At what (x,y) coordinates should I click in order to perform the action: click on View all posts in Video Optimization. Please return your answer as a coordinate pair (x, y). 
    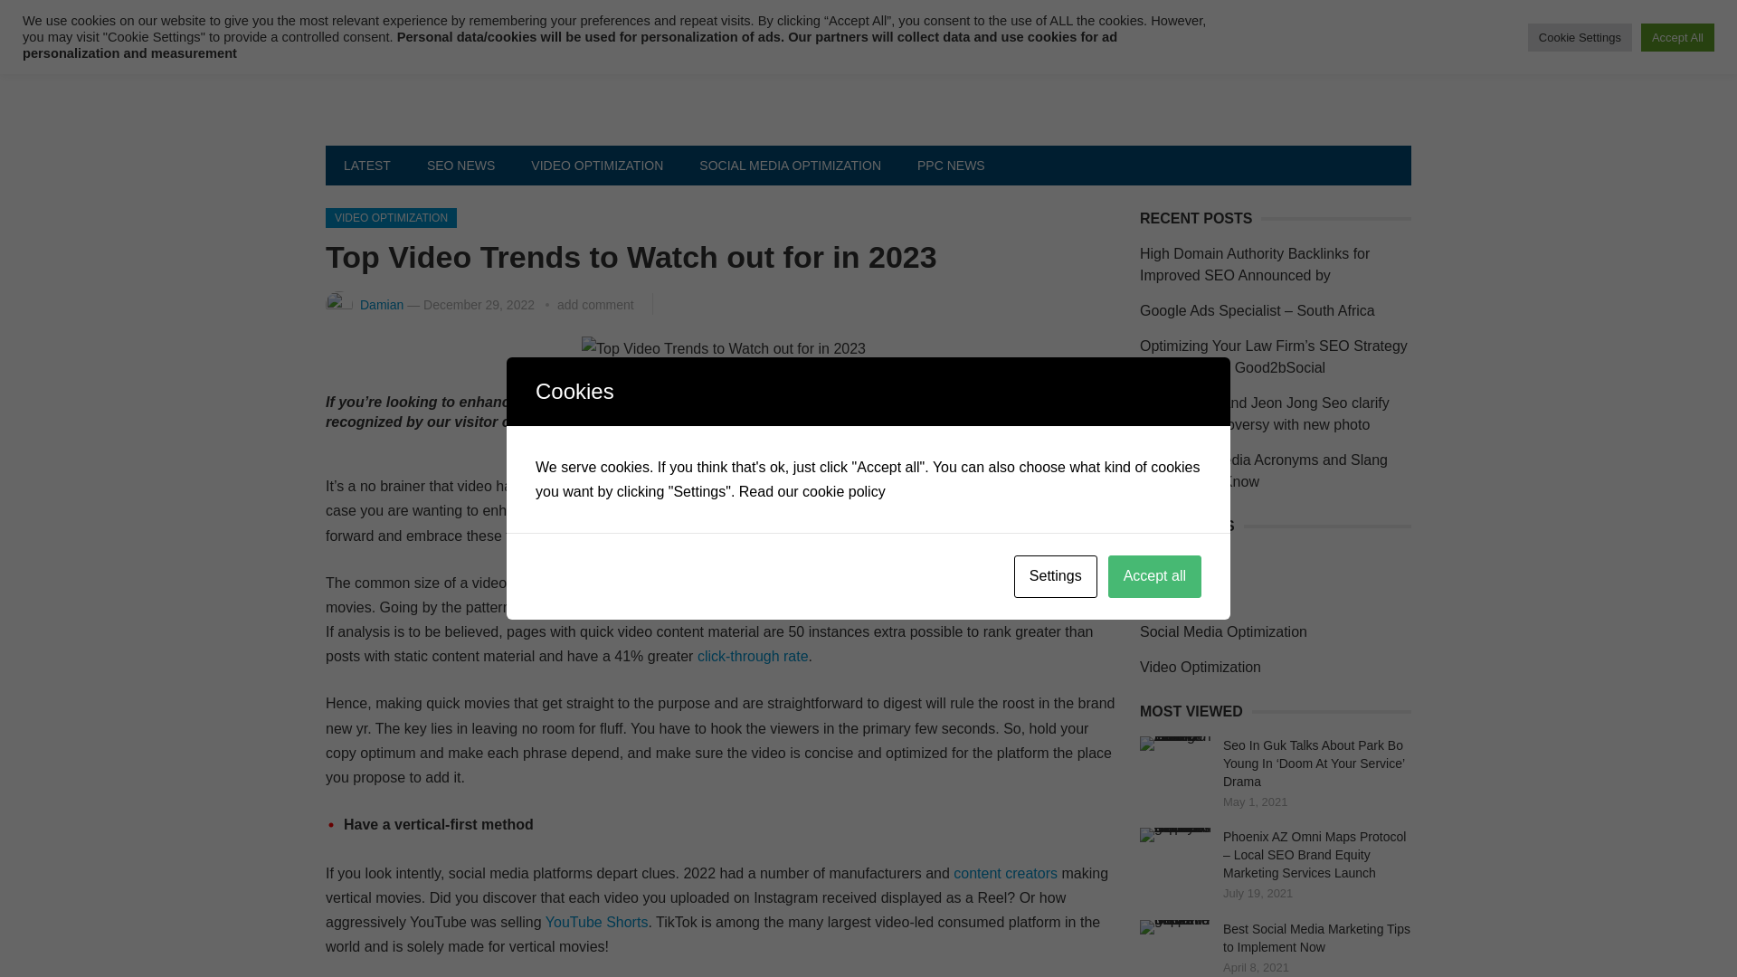
    Looking at the image, I should click on (391, 217).